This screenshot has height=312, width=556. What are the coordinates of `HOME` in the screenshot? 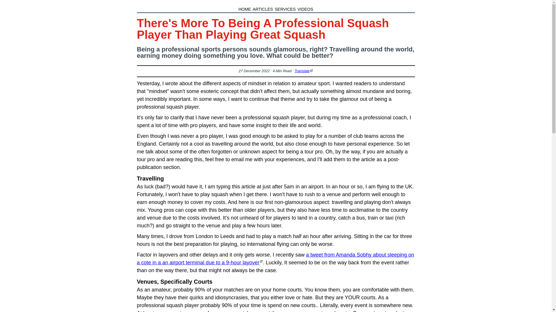 It's located at (244, 9).